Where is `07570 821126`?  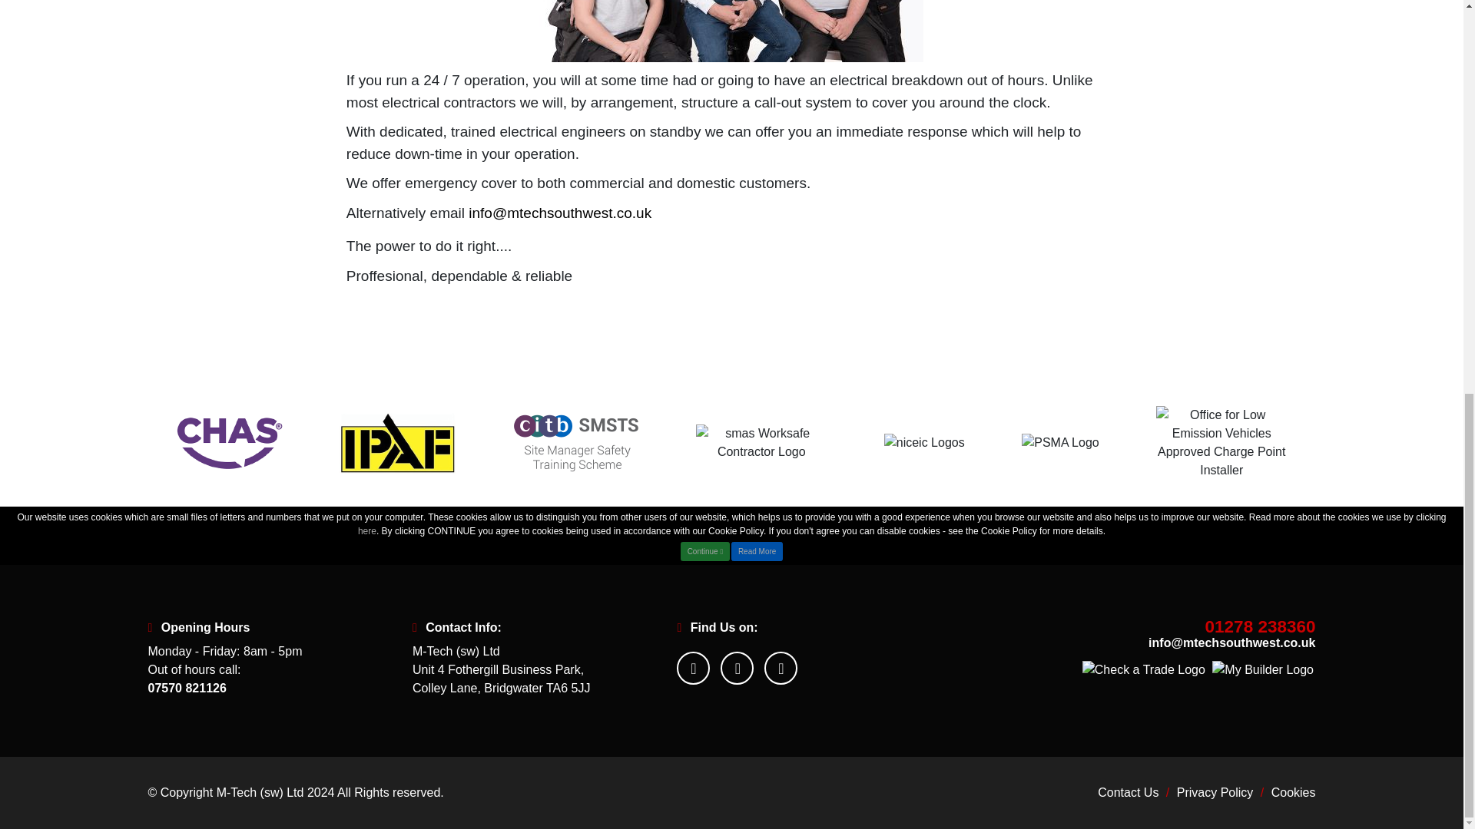 07570 821126 is located at coordinates (194, 688).